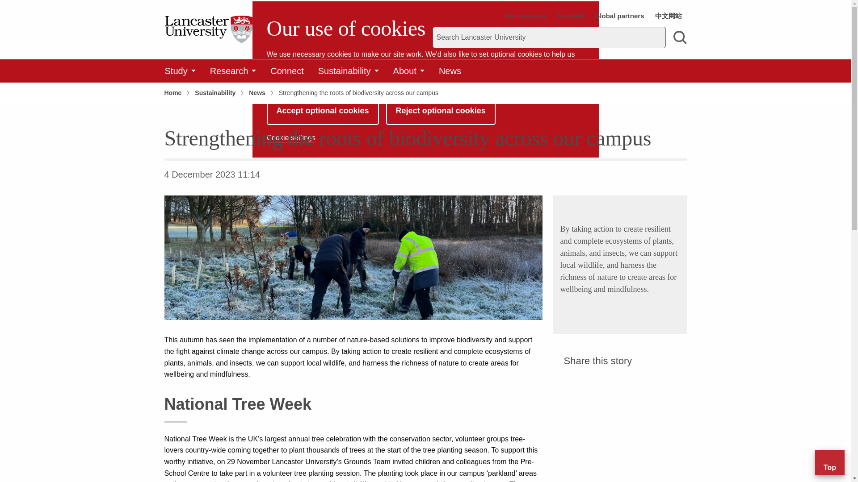 The width and height of the screenshot is (858, 482). What do you see at coordinates (619, 16) in the screenshot?
I see `Global partners` at bounding box center [619, 16].